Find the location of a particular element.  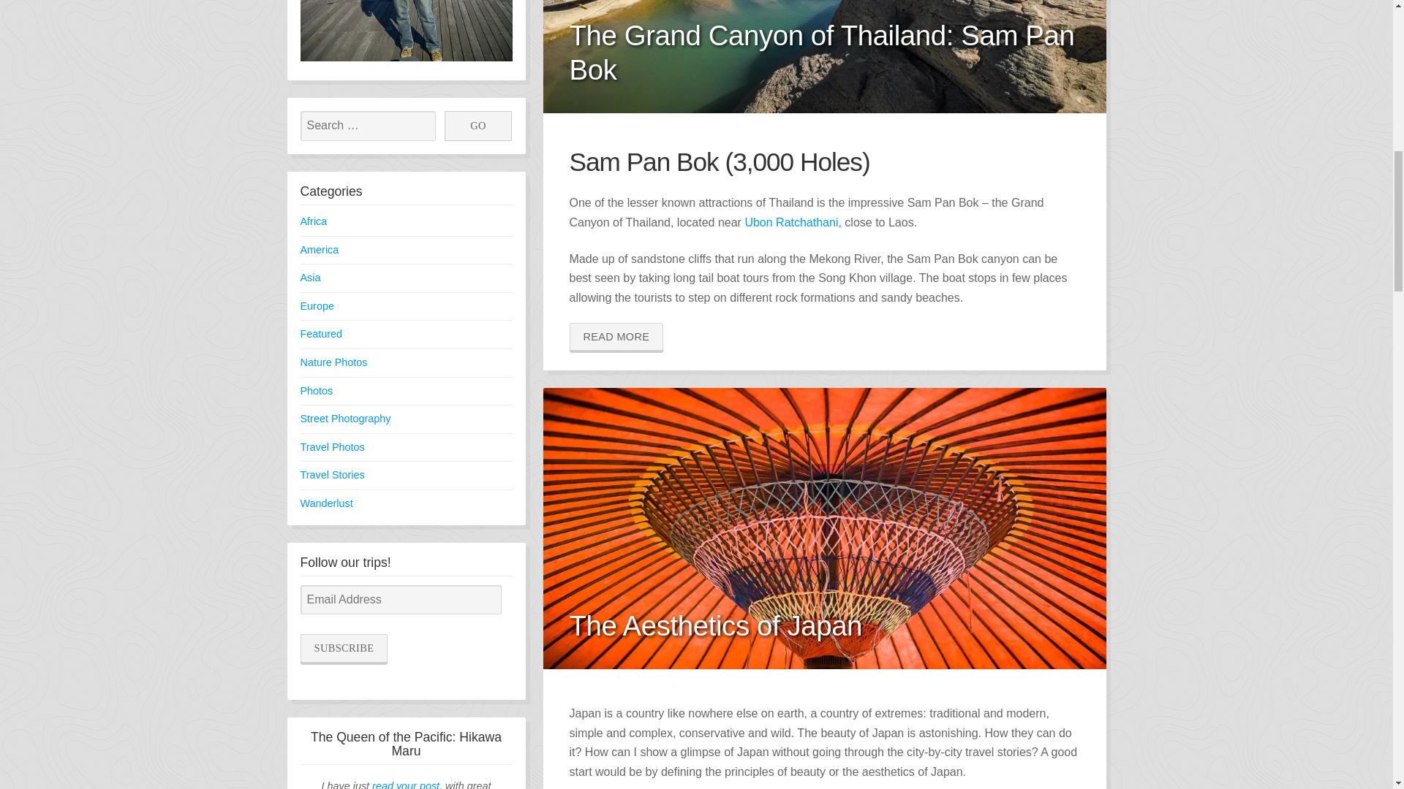

Europe is located at coordinates (317, 305).